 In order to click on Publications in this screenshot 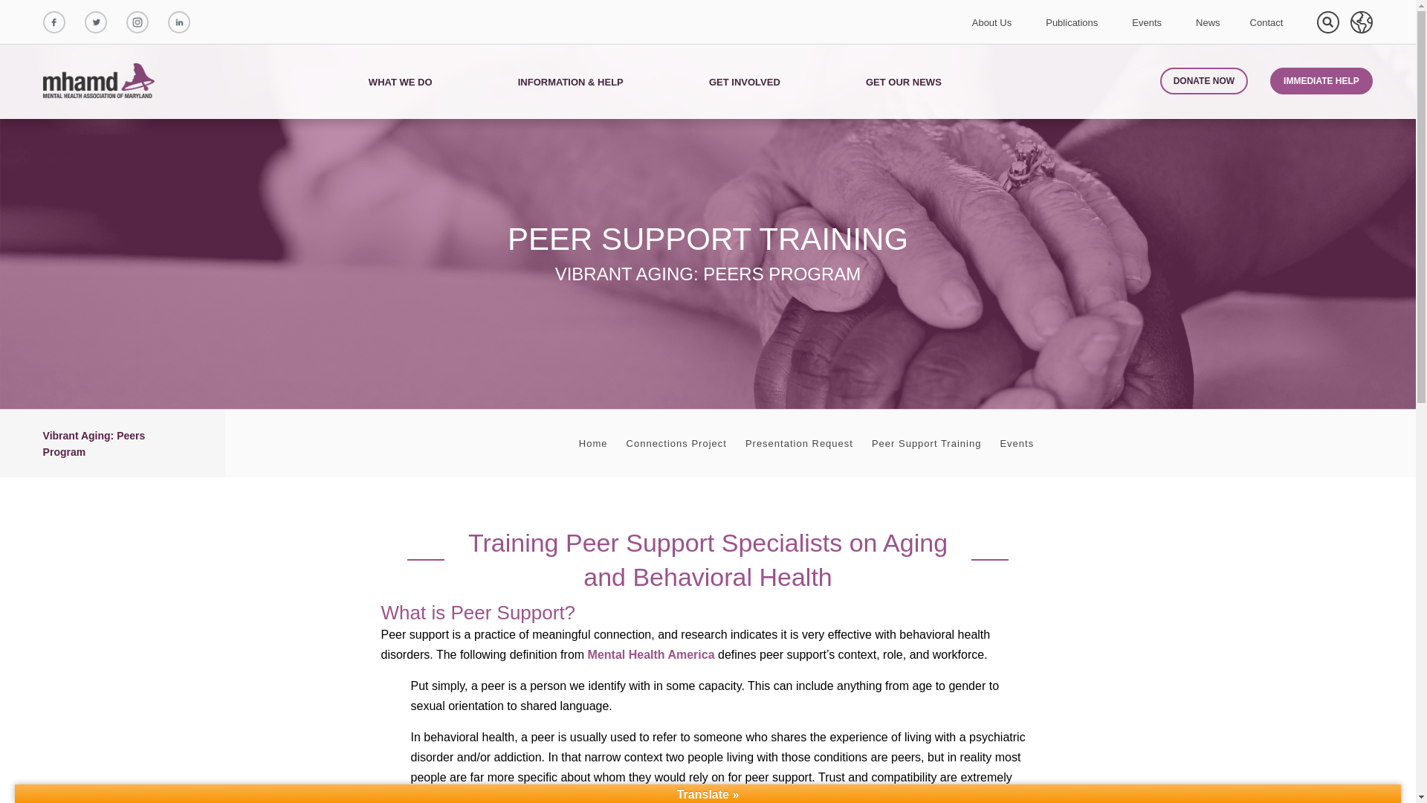, I will do `click(1072, 22)`.